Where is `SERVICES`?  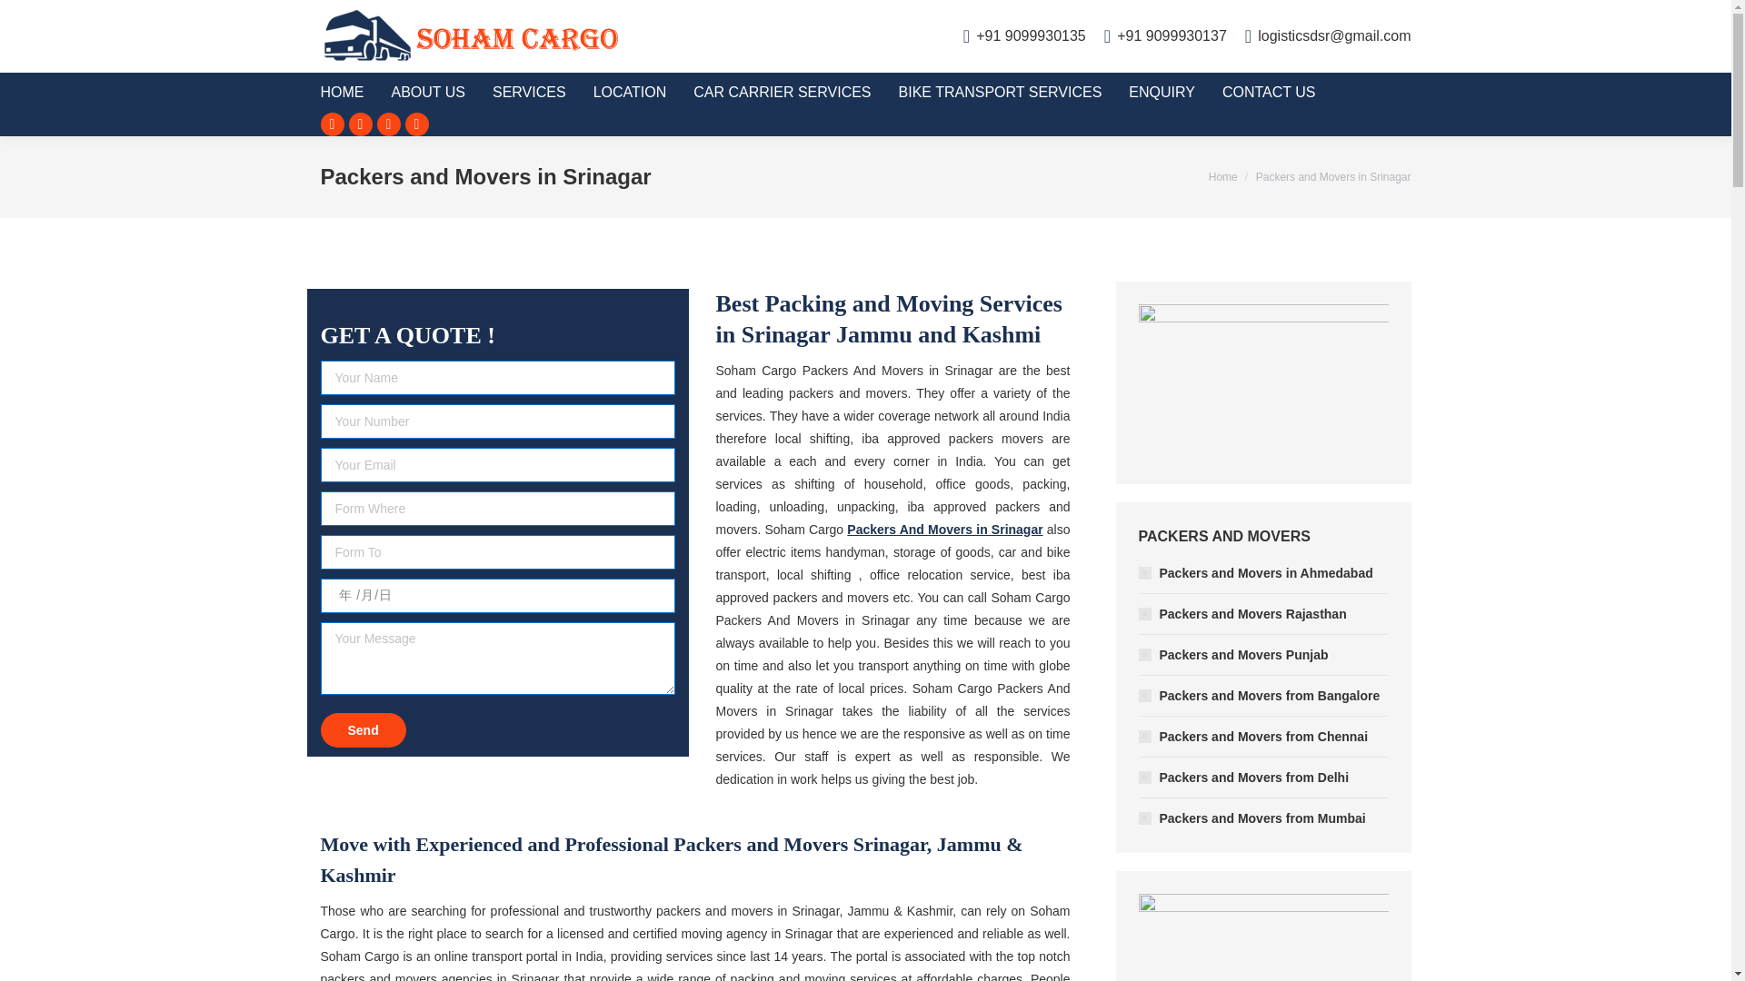 SERVICES is located at coordinates (542, 93).